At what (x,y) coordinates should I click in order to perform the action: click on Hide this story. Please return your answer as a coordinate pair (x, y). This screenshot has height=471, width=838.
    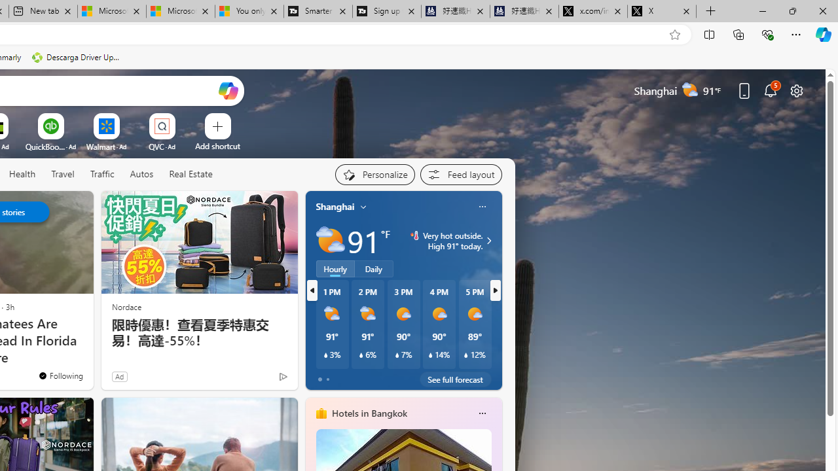
    Looking at the image, I should click on (54, 207).